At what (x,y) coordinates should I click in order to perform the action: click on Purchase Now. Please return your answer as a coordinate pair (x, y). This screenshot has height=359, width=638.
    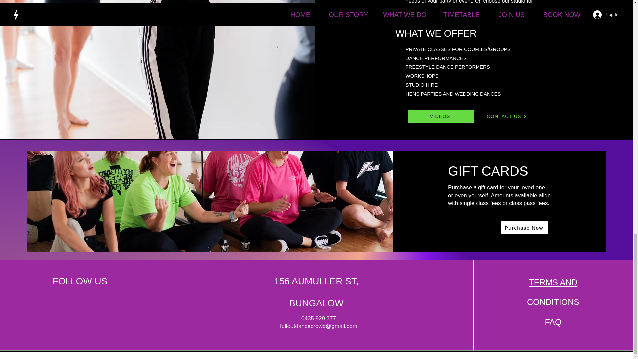
    Looking at the image, I should click on (524, 228).